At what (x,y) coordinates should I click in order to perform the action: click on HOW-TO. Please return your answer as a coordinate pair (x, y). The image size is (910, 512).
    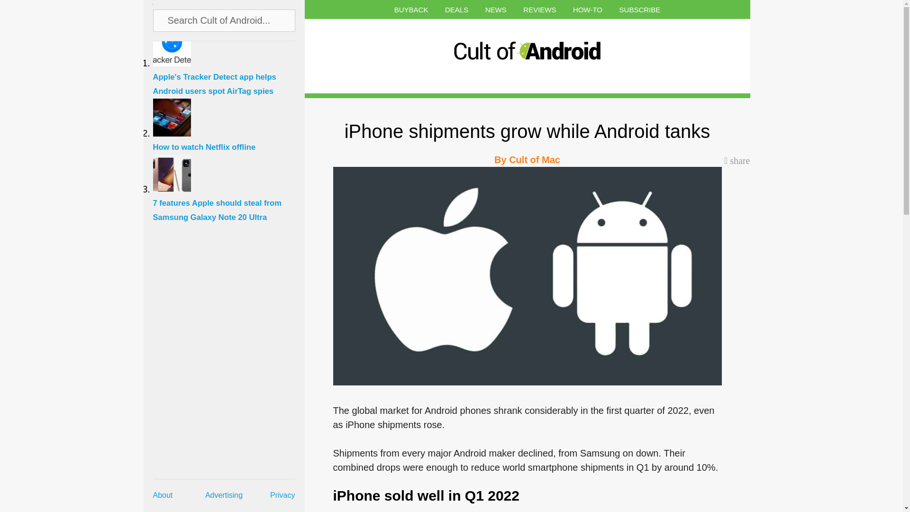
    Looking at the image, I should click on (588, 9).